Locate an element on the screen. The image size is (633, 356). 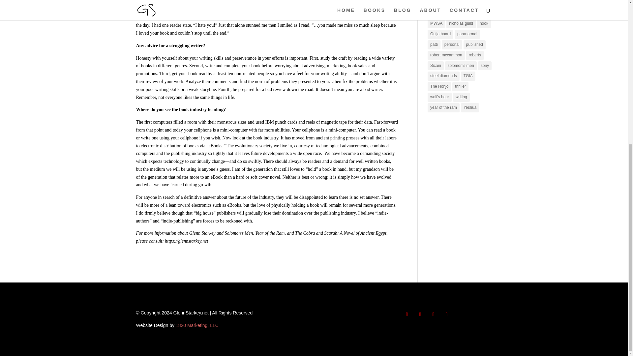
MIA is located at coordinates (467, 4).